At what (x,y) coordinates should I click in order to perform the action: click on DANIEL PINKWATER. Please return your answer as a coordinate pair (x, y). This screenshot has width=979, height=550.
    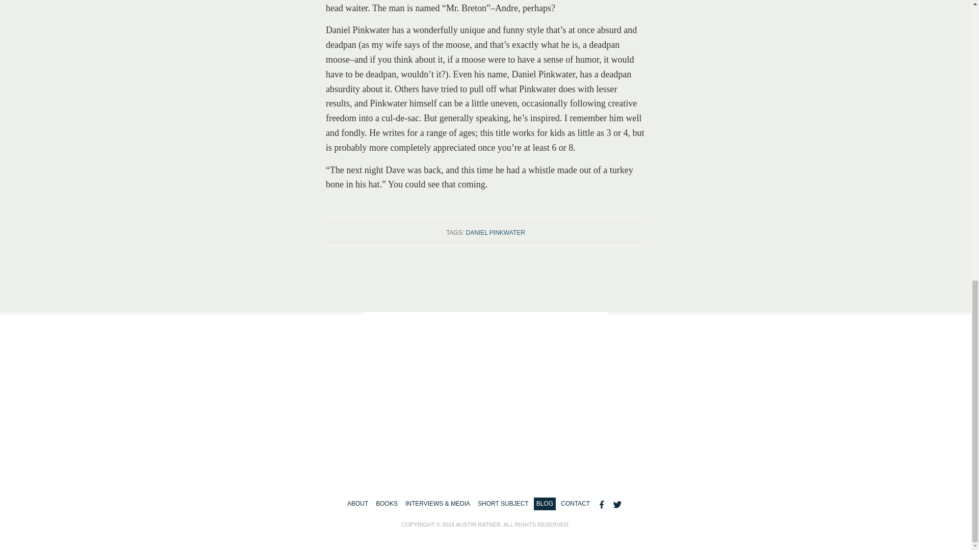
    Looking at the image, I should click on (495, 233).